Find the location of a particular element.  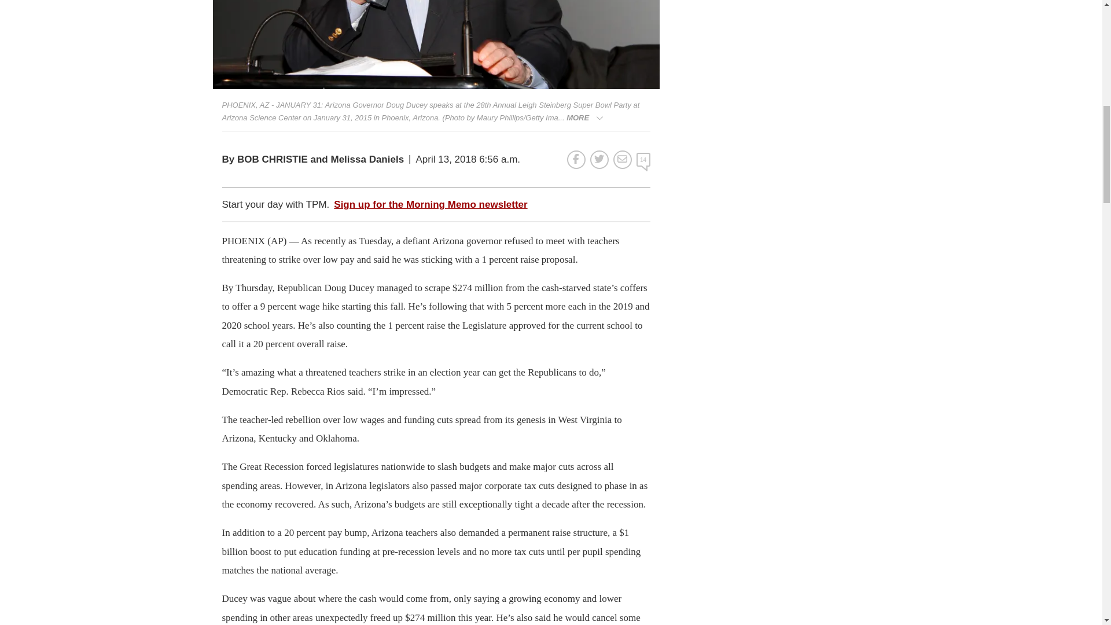

14 is located at coordinates (643, 160).